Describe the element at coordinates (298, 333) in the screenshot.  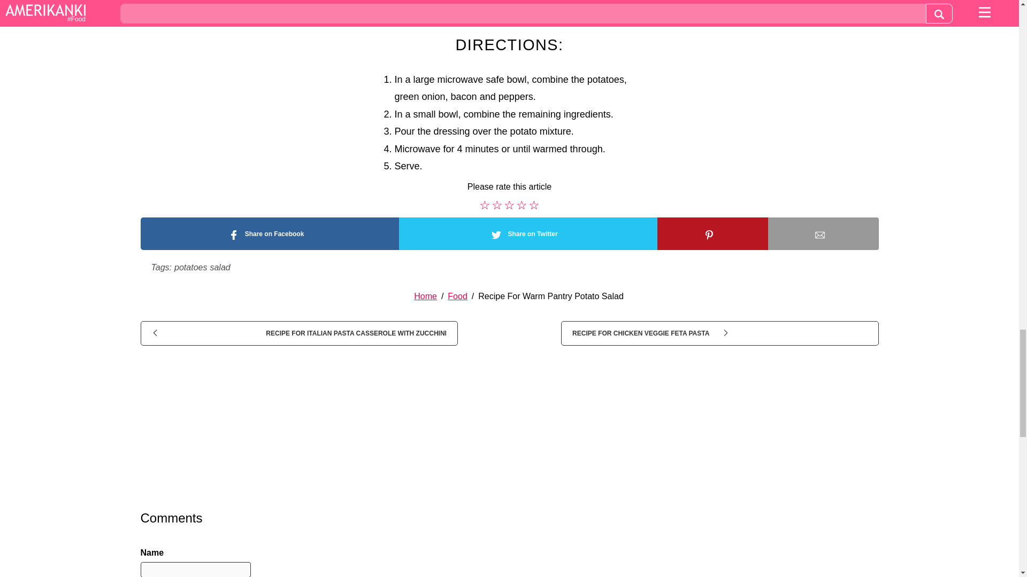
I see `Recipe For Italian Pasta Casserole with Zucchini` at that location.